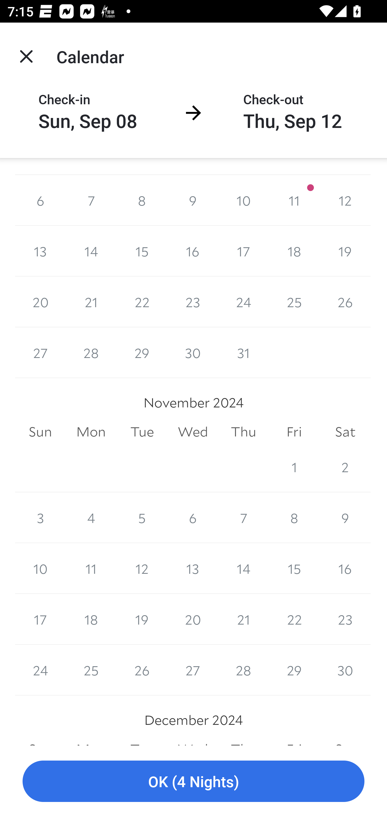 The height and width of the screenshot is (817, 387). I want to click on 19 19 October 2024, so click(345, 251).